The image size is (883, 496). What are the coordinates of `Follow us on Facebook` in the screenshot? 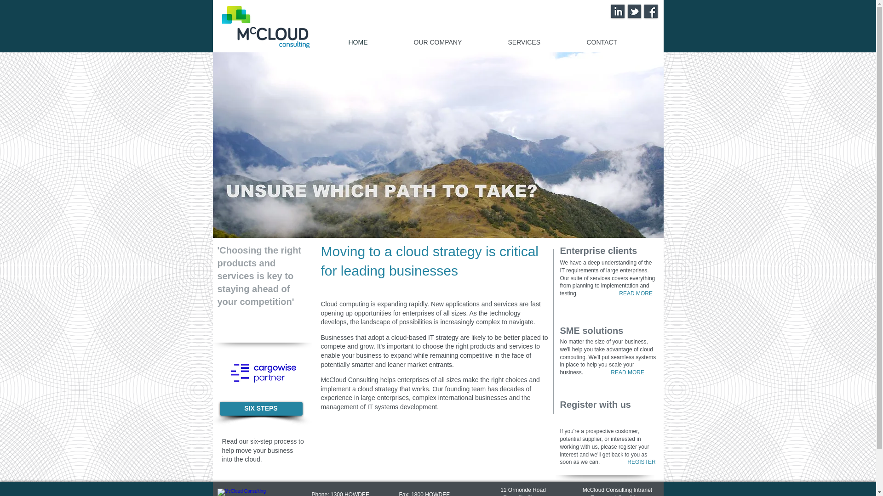 It's located at (650, 11).